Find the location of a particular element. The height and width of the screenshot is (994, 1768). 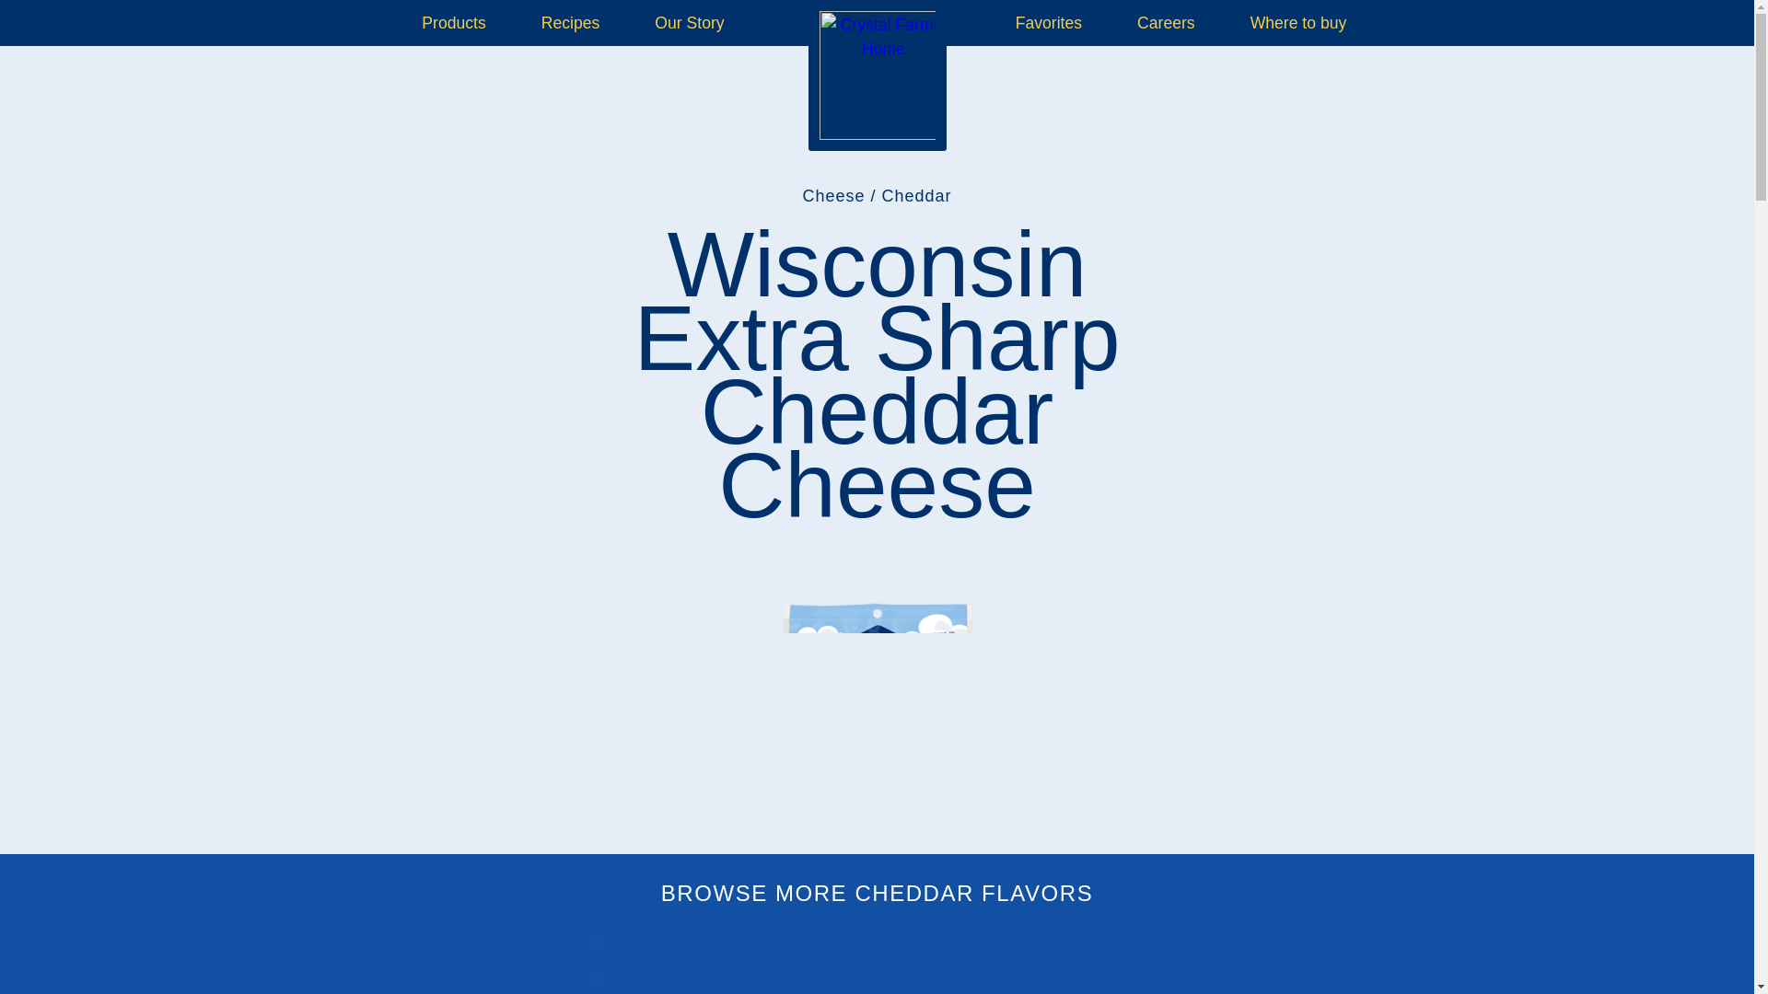

Favorites is located at coordinates (1049, 22).